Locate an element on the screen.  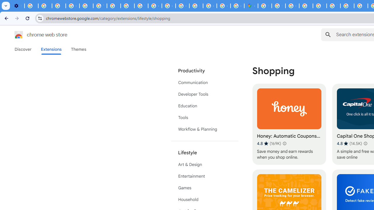
Games is located at coordinates (205, 188).